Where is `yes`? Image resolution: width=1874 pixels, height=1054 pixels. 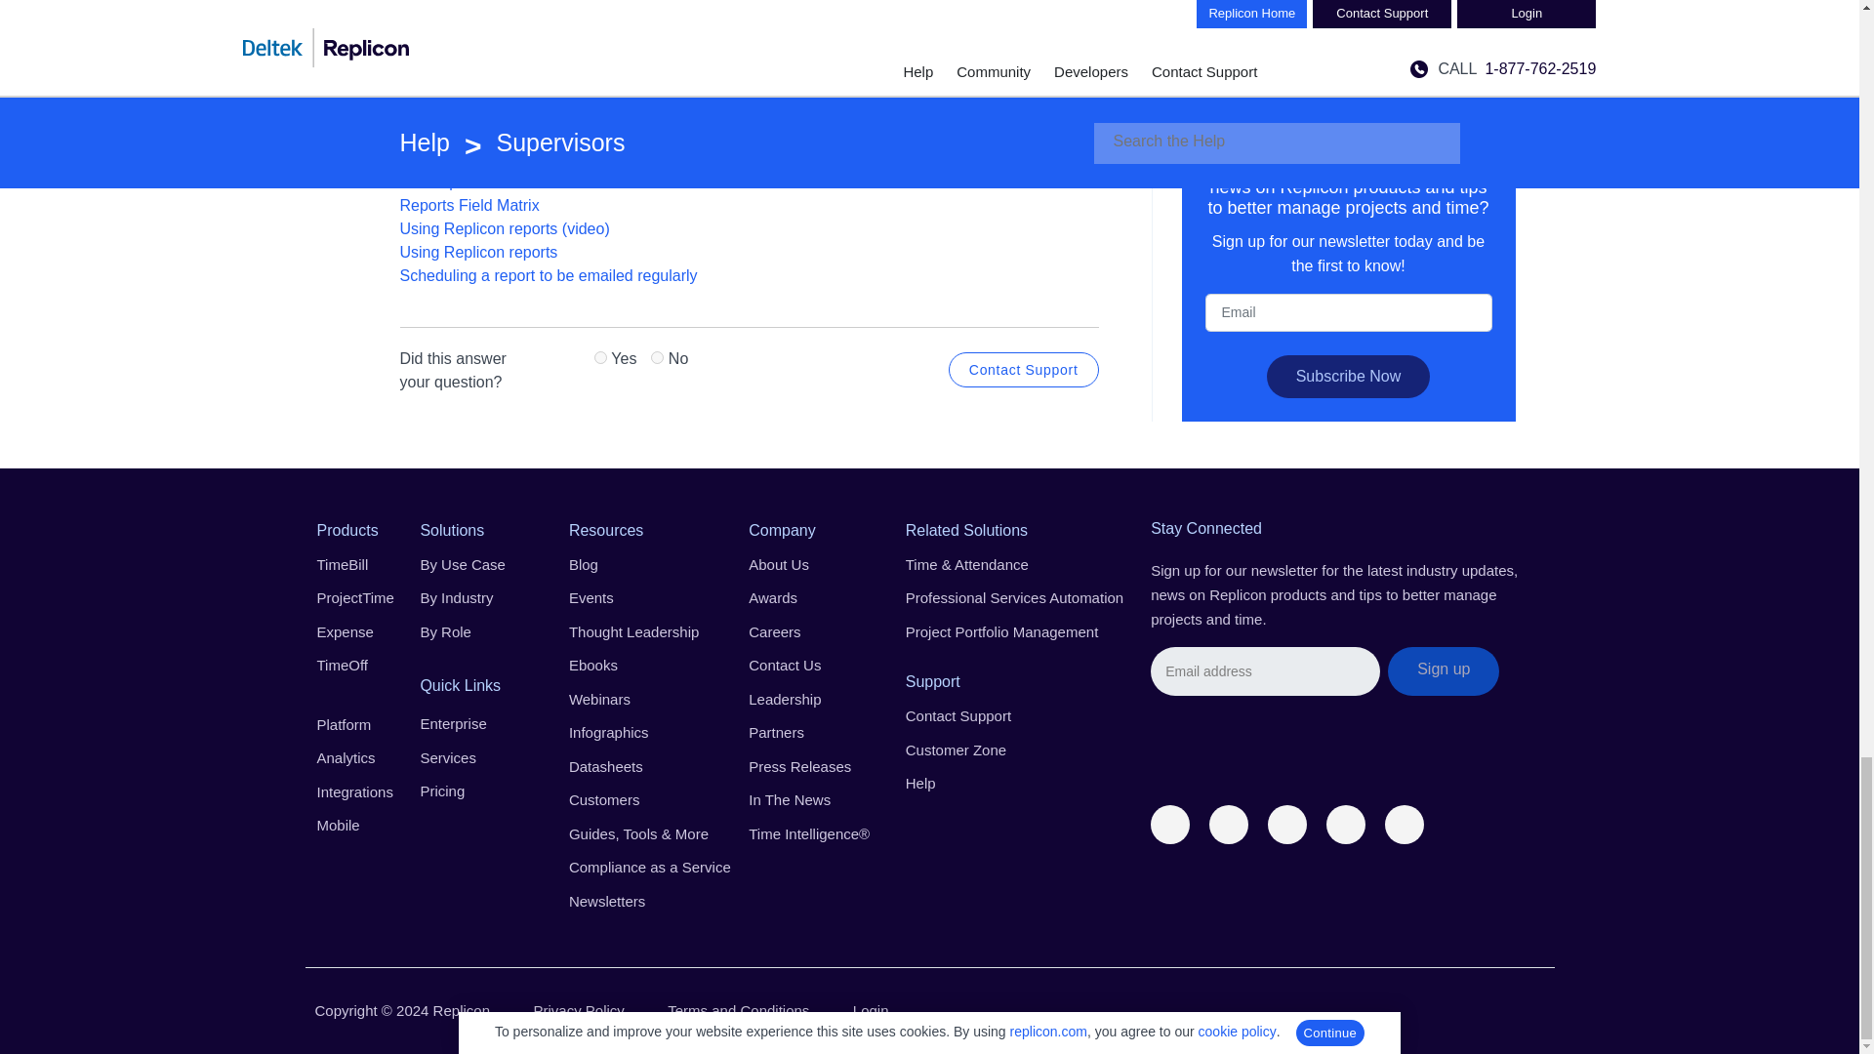 yes is located at coordinates (600, 357).